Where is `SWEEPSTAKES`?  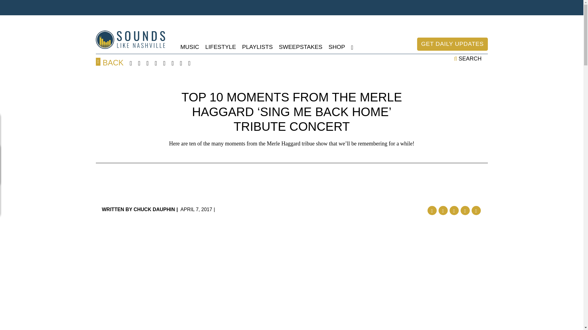 SWEEPSTAKES is located at coordinates (300, 47).